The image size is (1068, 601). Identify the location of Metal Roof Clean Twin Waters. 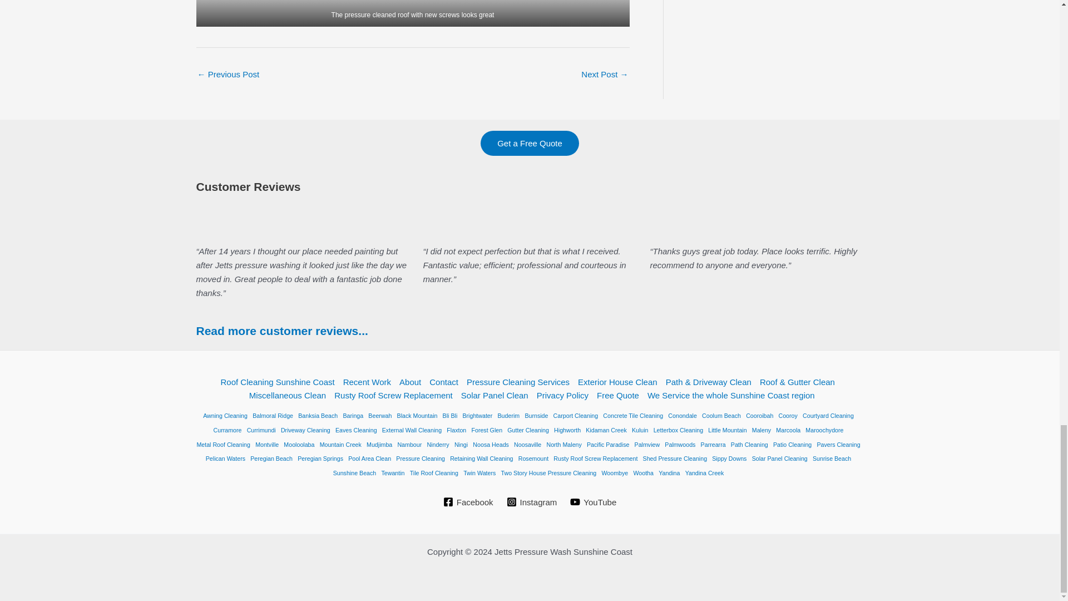
(604, 75).